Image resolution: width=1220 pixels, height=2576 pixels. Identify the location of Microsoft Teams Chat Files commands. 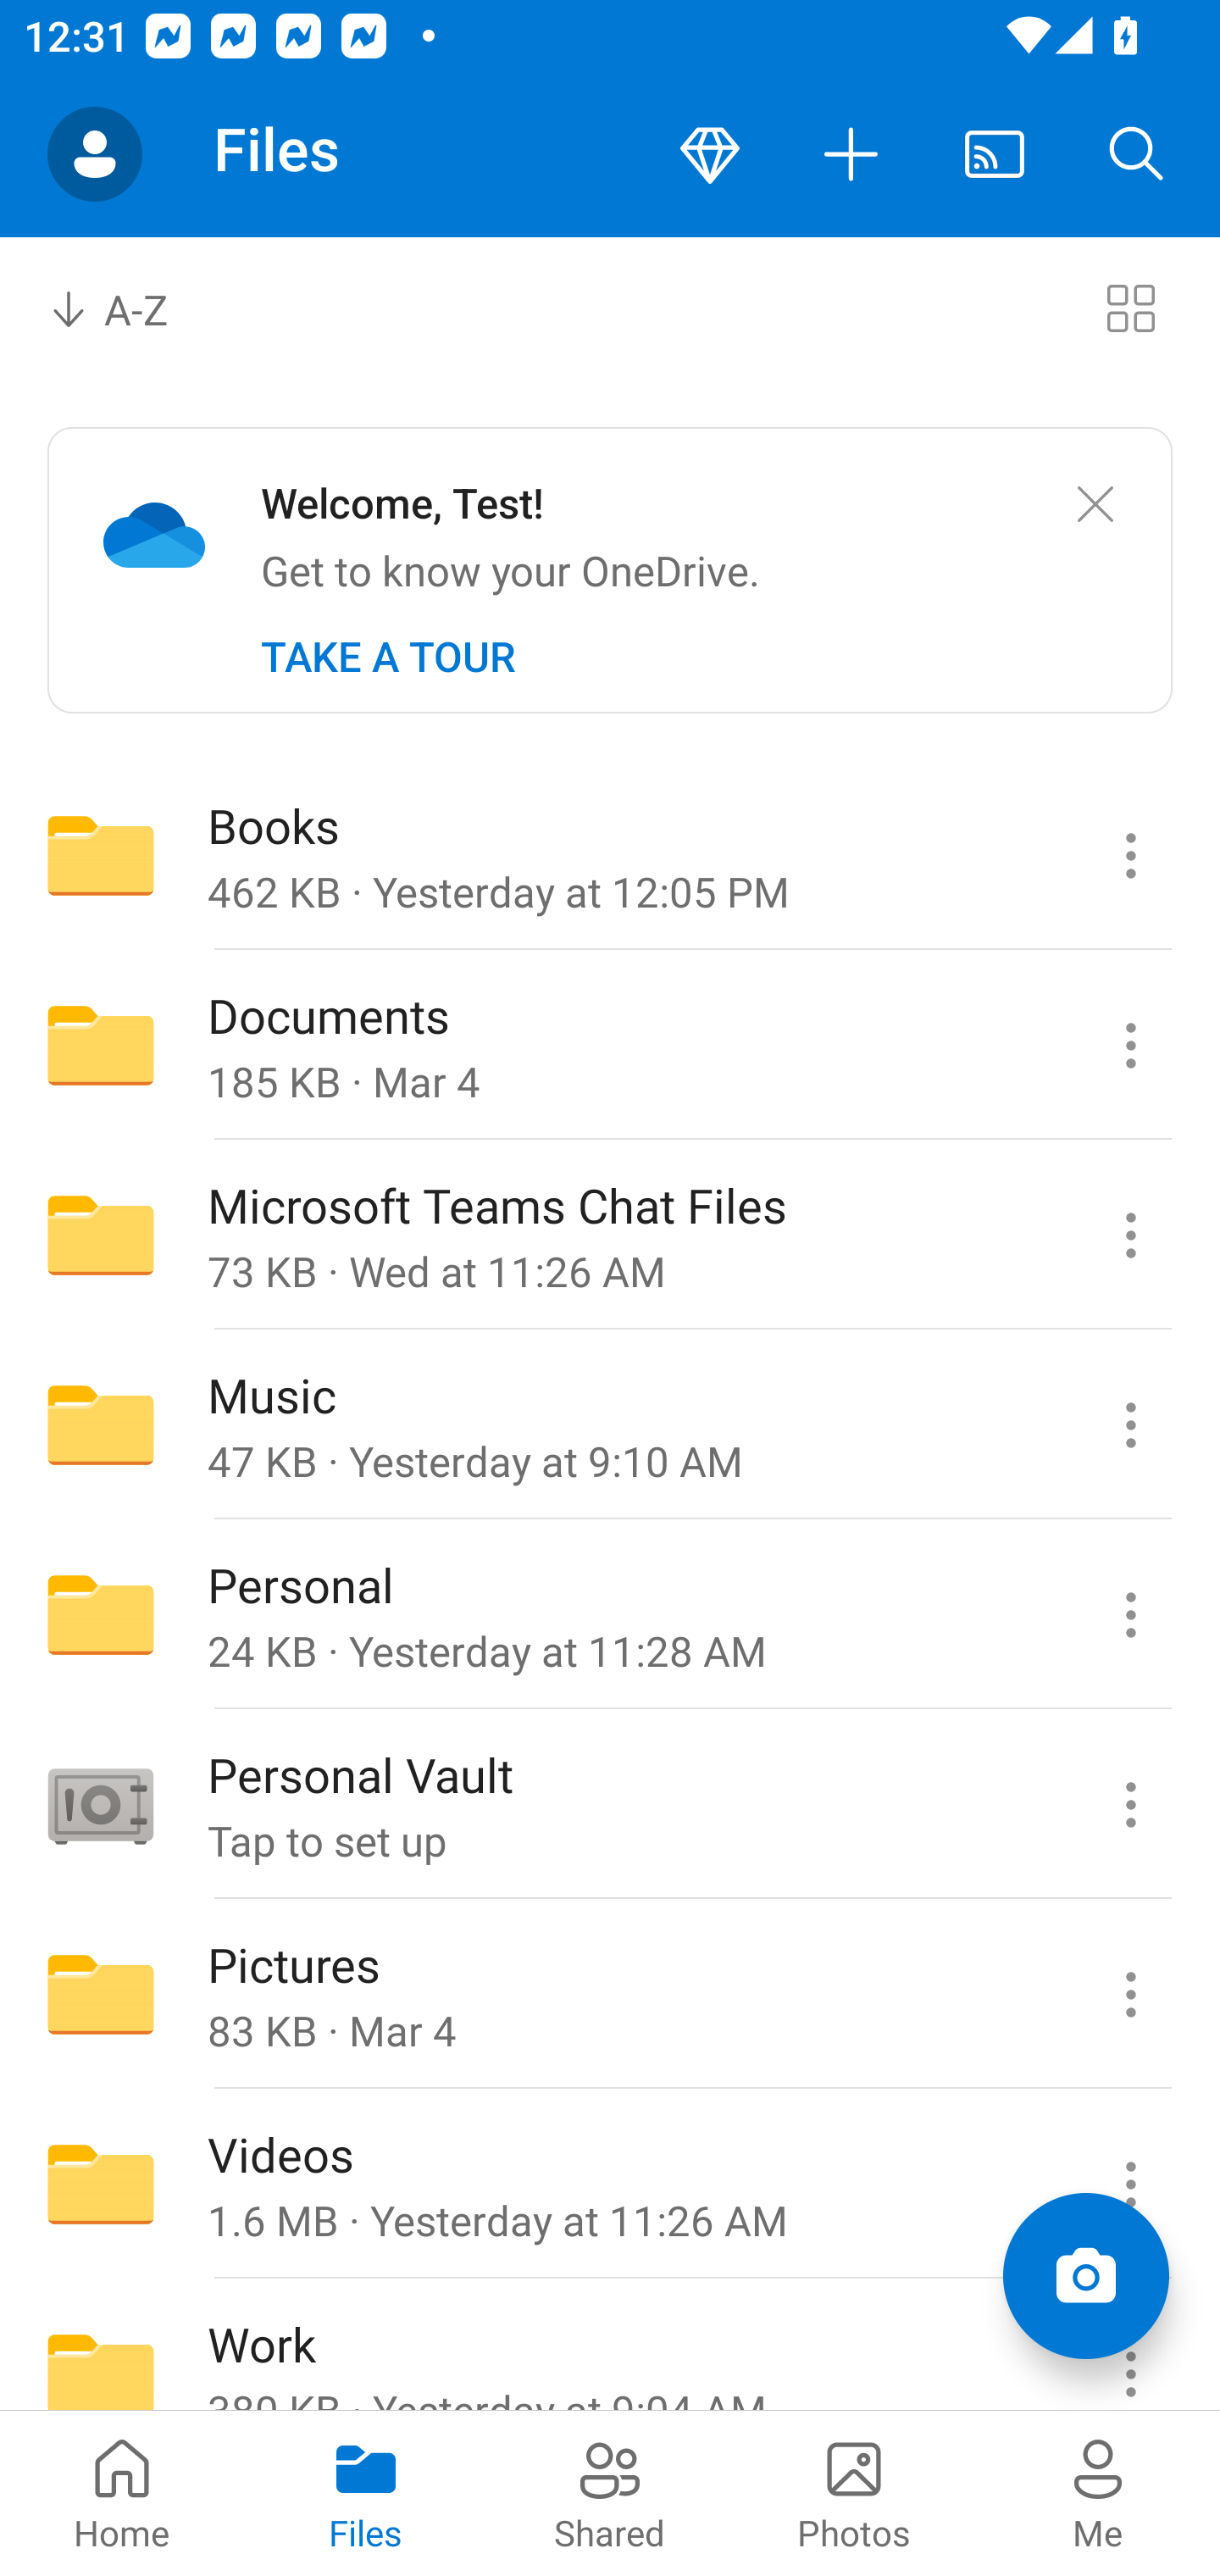
(1130, 1235).